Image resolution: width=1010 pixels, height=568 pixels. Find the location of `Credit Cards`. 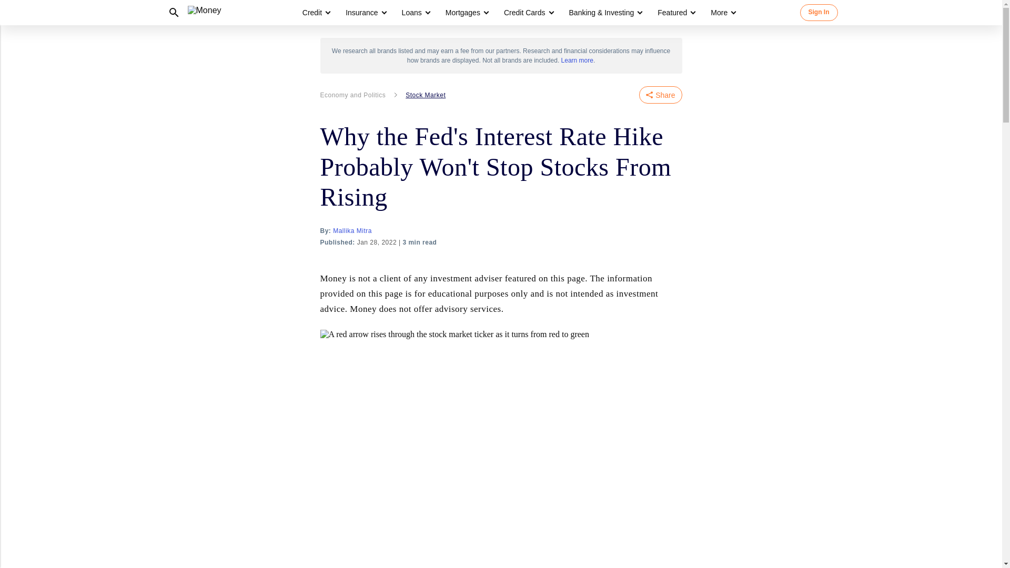

Credit Cards is located at coordinates (524, 13).